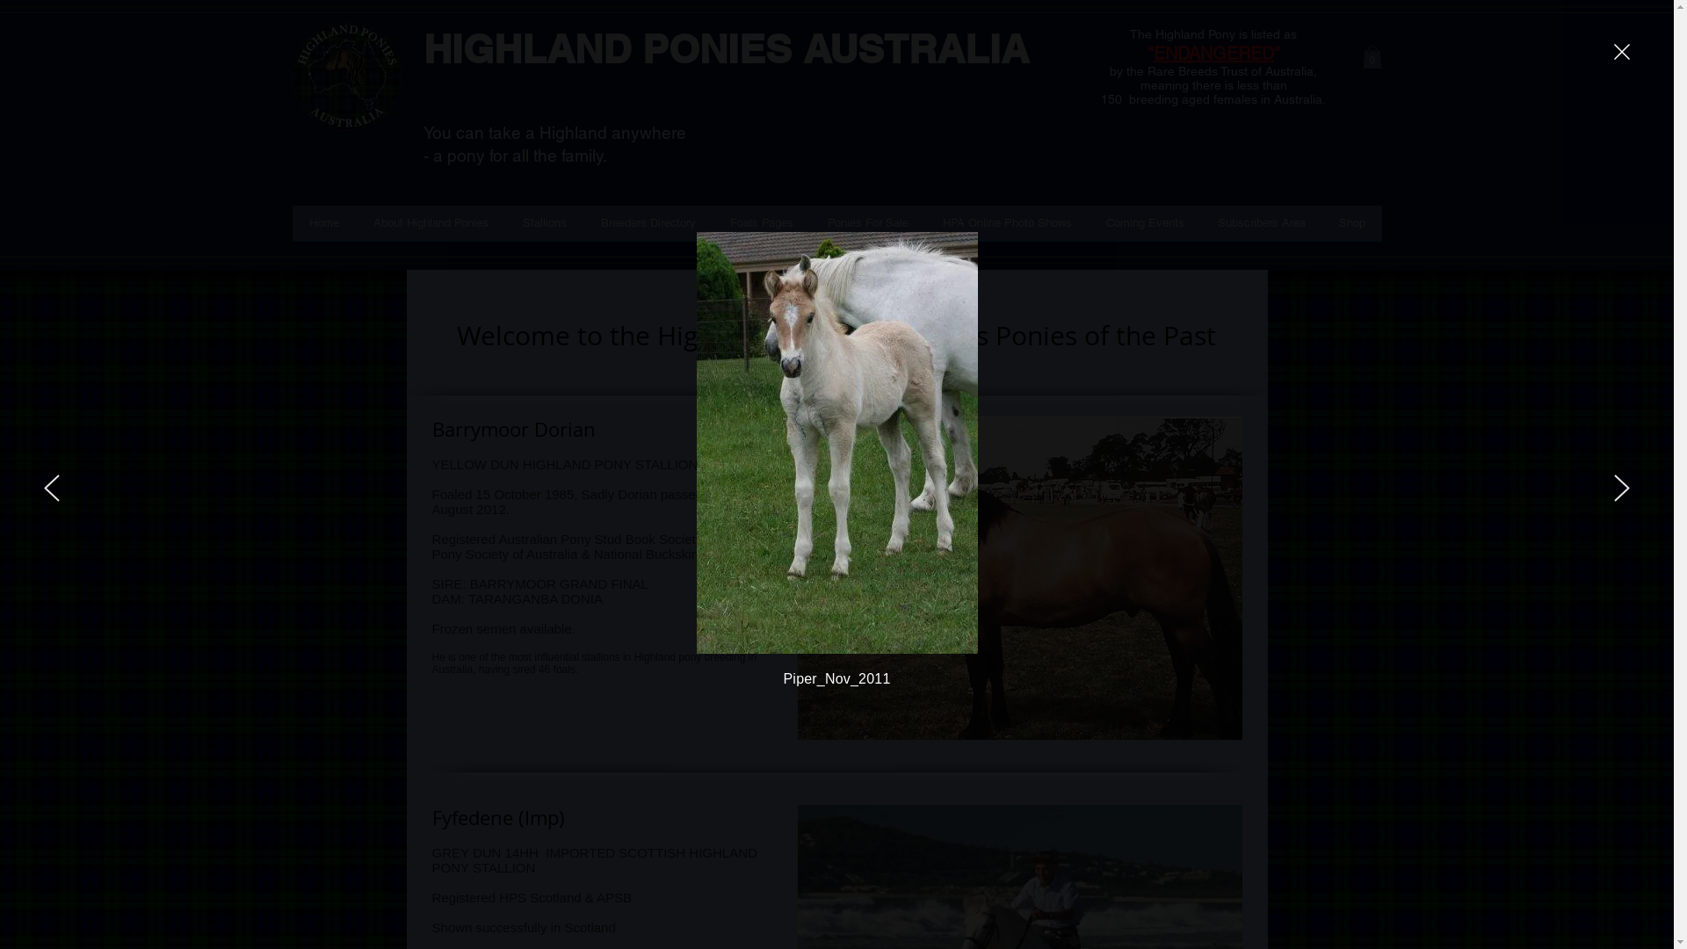 The image size is (1687, 949). What do you see at coordinates (1008, 228) in the screenshot?
I see `HPA Online Photo Shows` at bounding box center [1008, 228].